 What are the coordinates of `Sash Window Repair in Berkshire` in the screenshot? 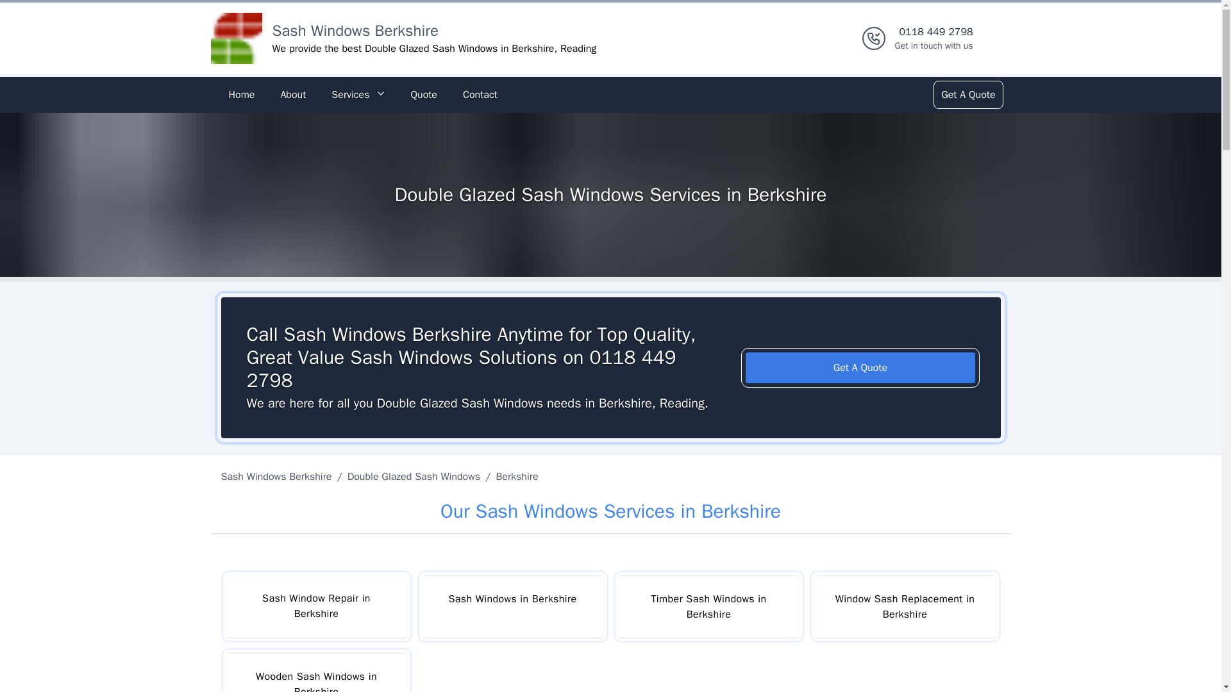 It's located at (934, 38).